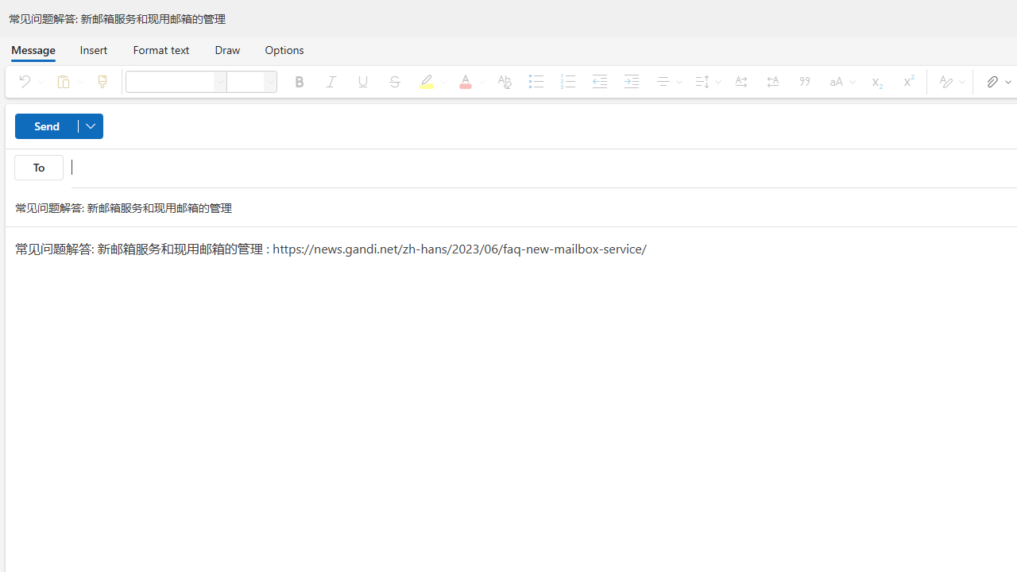 The height and width of the screenshot is (572, 1017). Describe the element at coordinates (362, 81) in the screenshot. I see `Underline` at that location.